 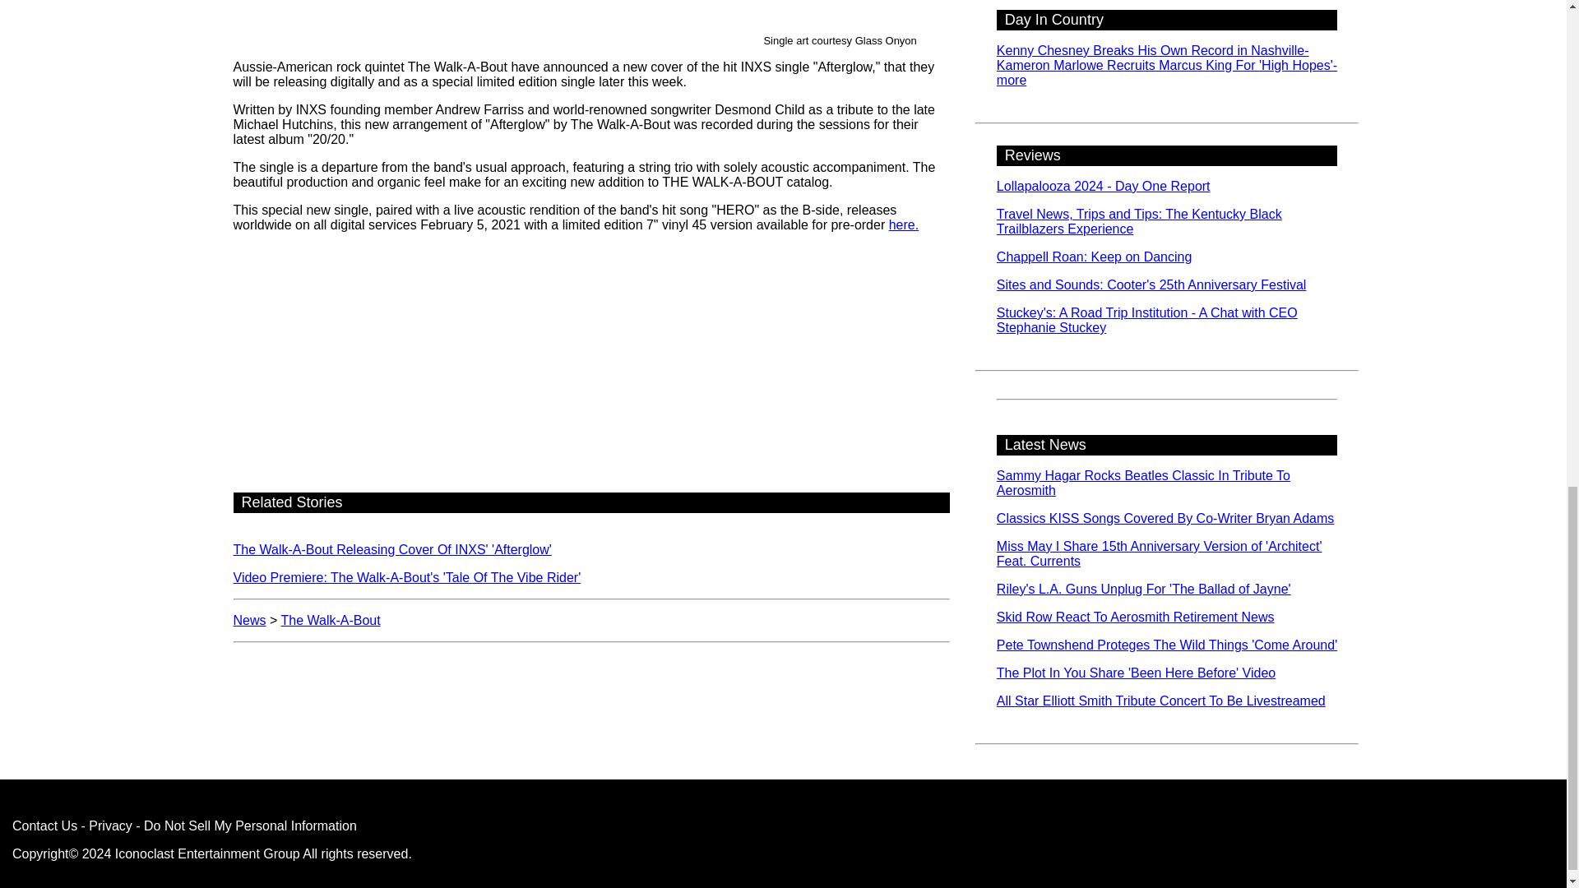 I want to click on Sites and Sounds: Cooter's 25th Anniversary Festival, so click(x=1151, y=284).